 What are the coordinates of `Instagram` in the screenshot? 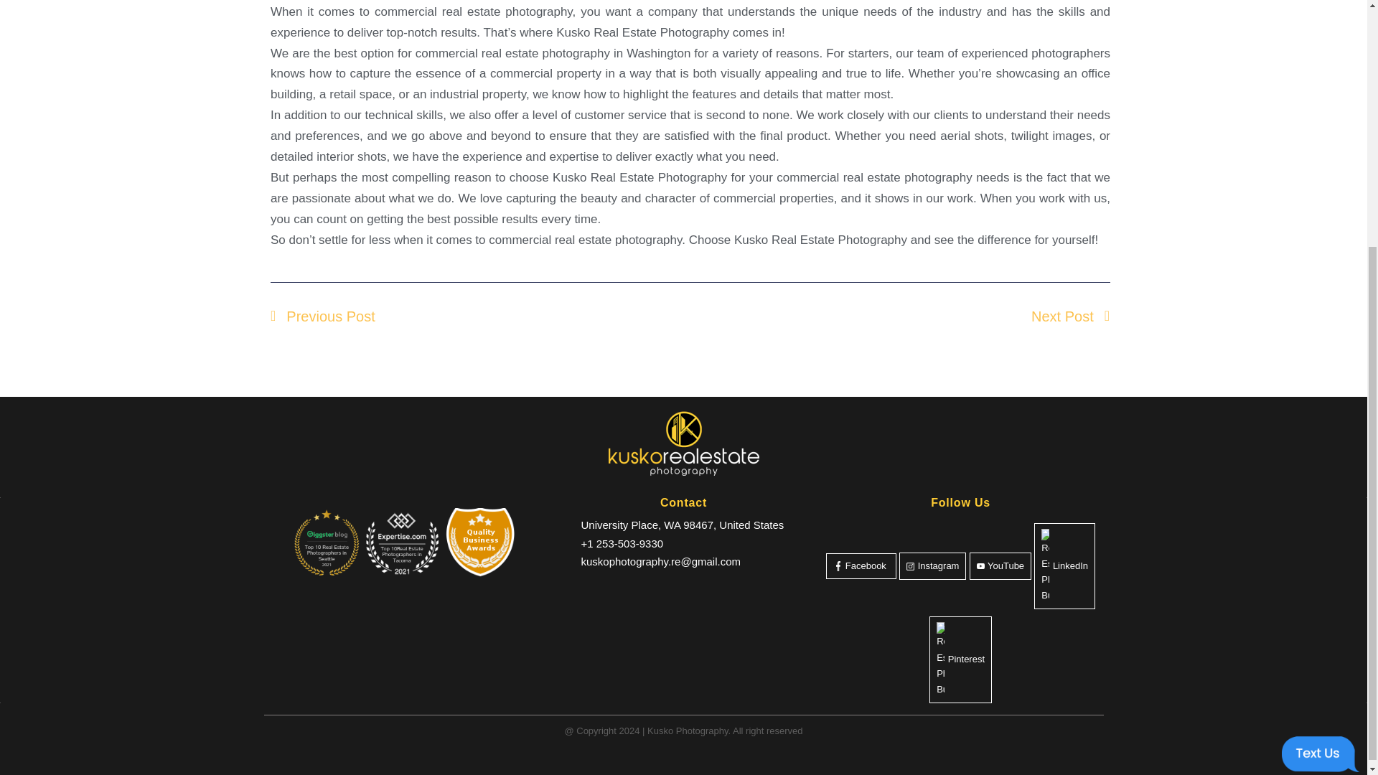 It's located at (932, 565).